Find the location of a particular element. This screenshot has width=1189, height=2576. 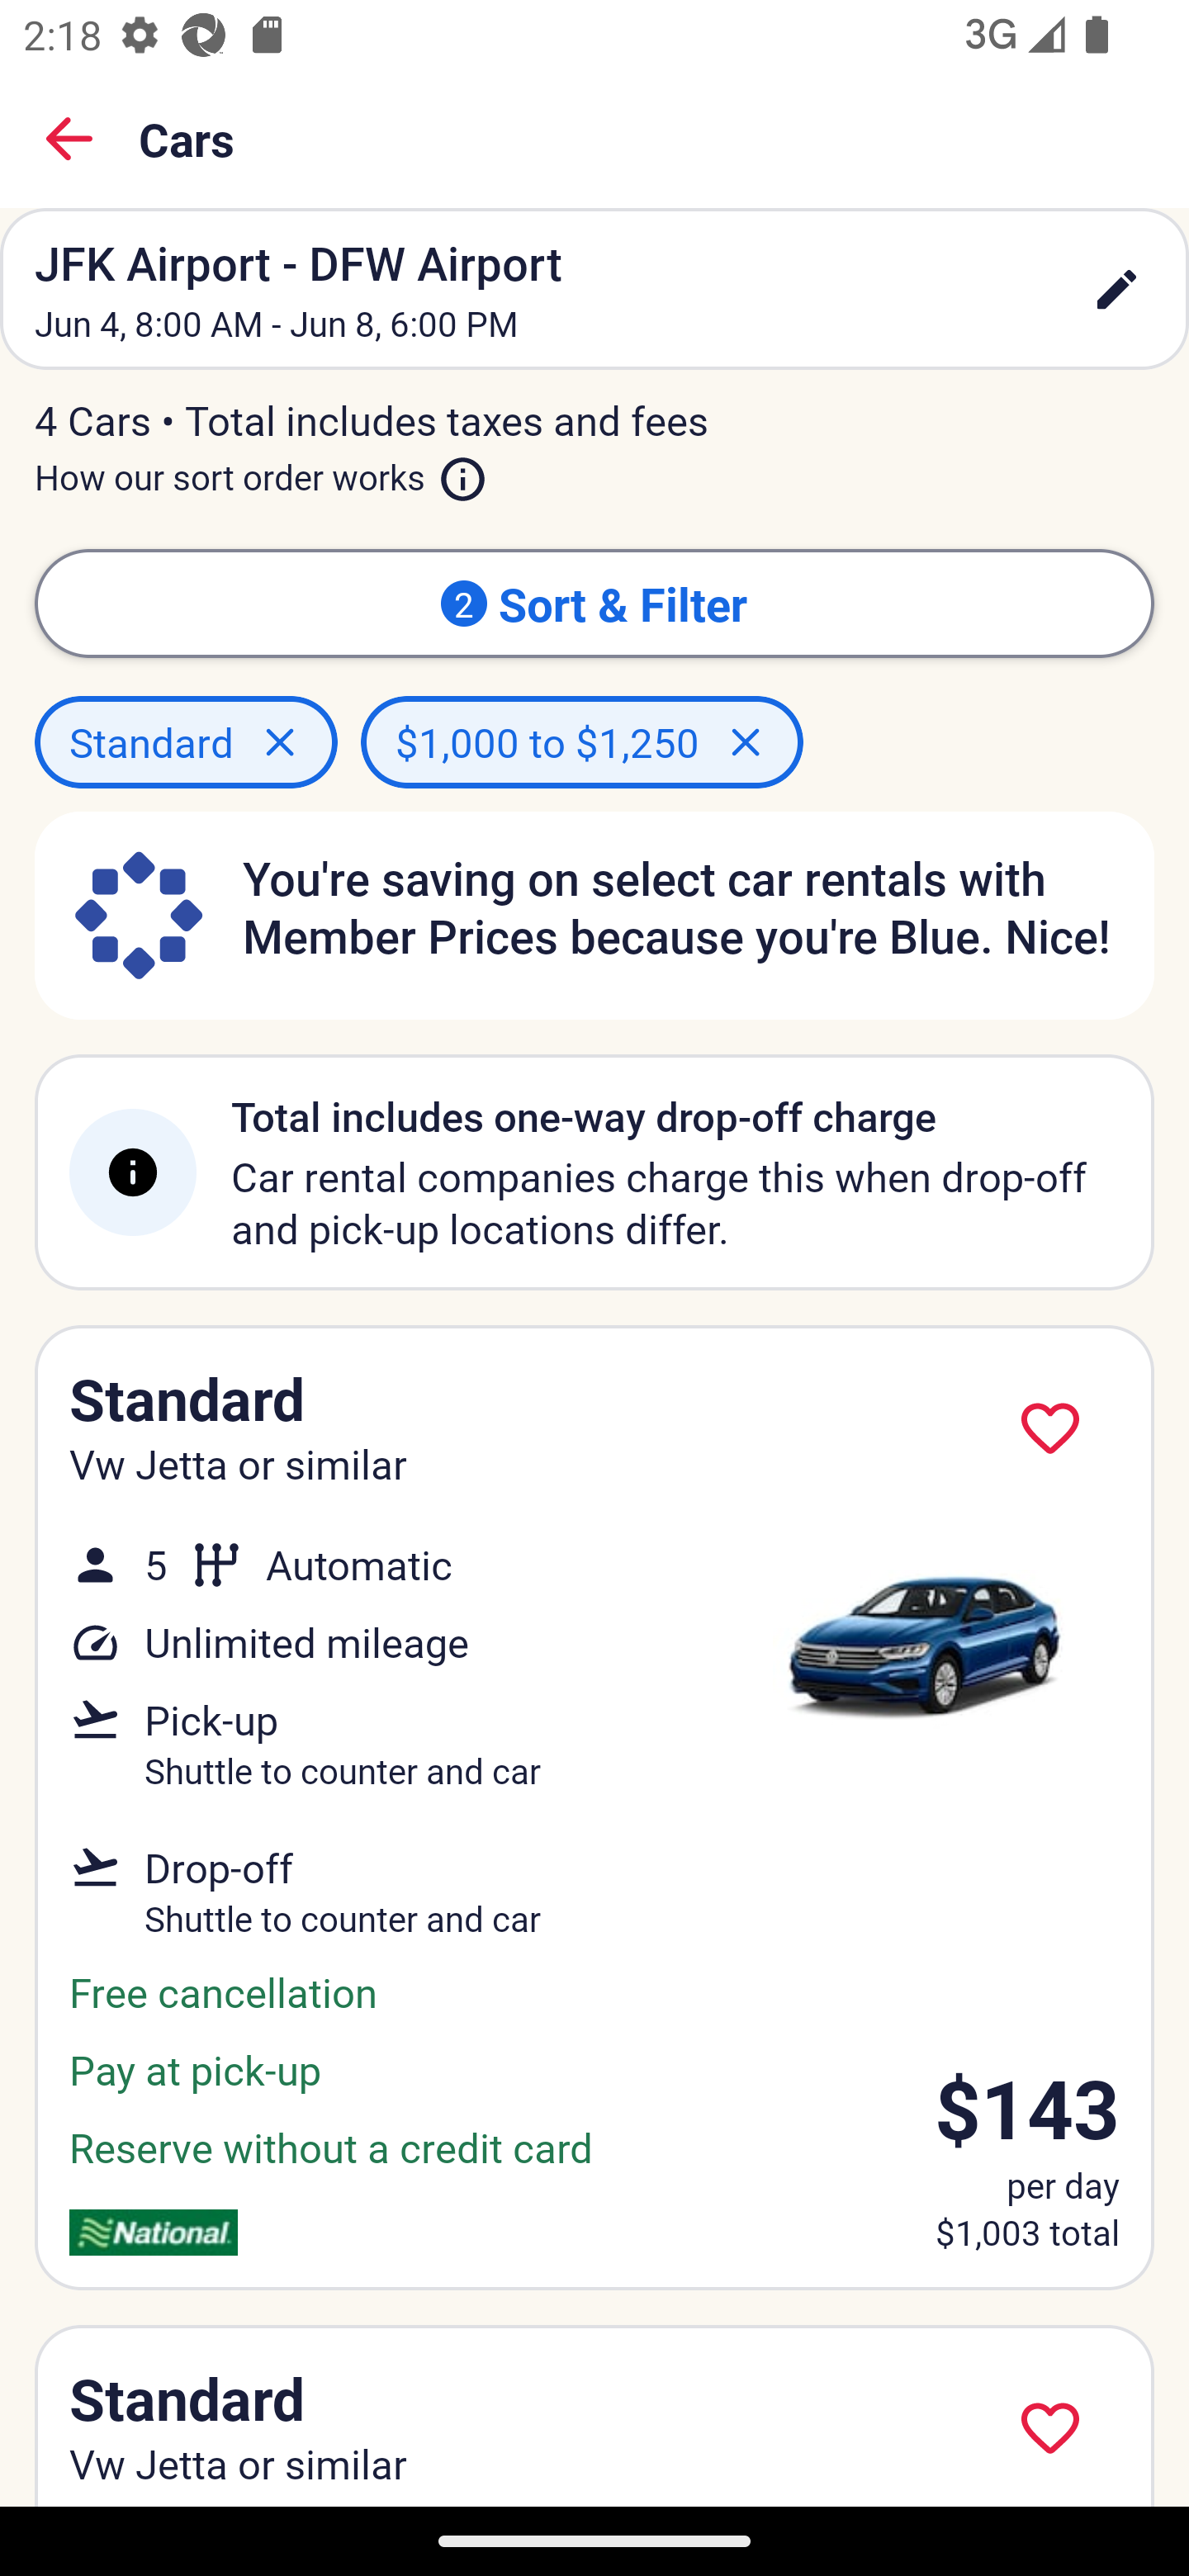

edit is located at coordinates (1116, 289).